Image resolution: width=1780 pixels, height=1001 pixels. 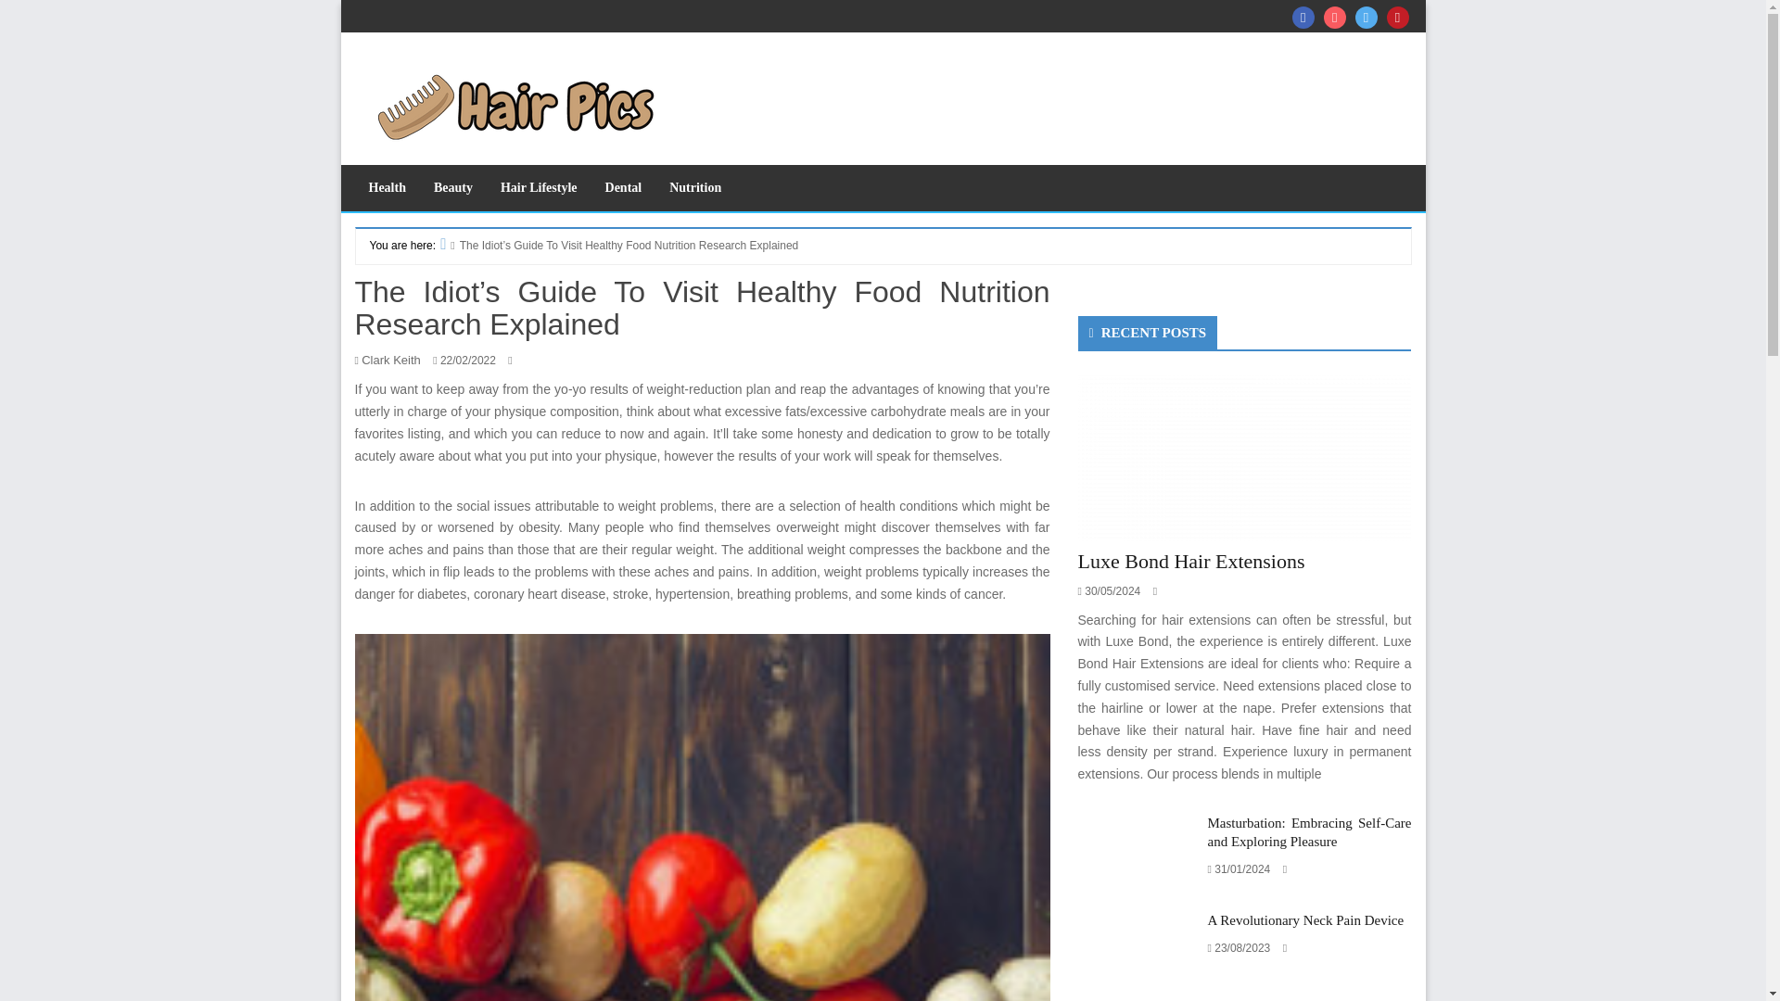 What do you see at coordinates (694, 187) in the screenshot?
I see `Nutrition` at bounding box center [694, 187].